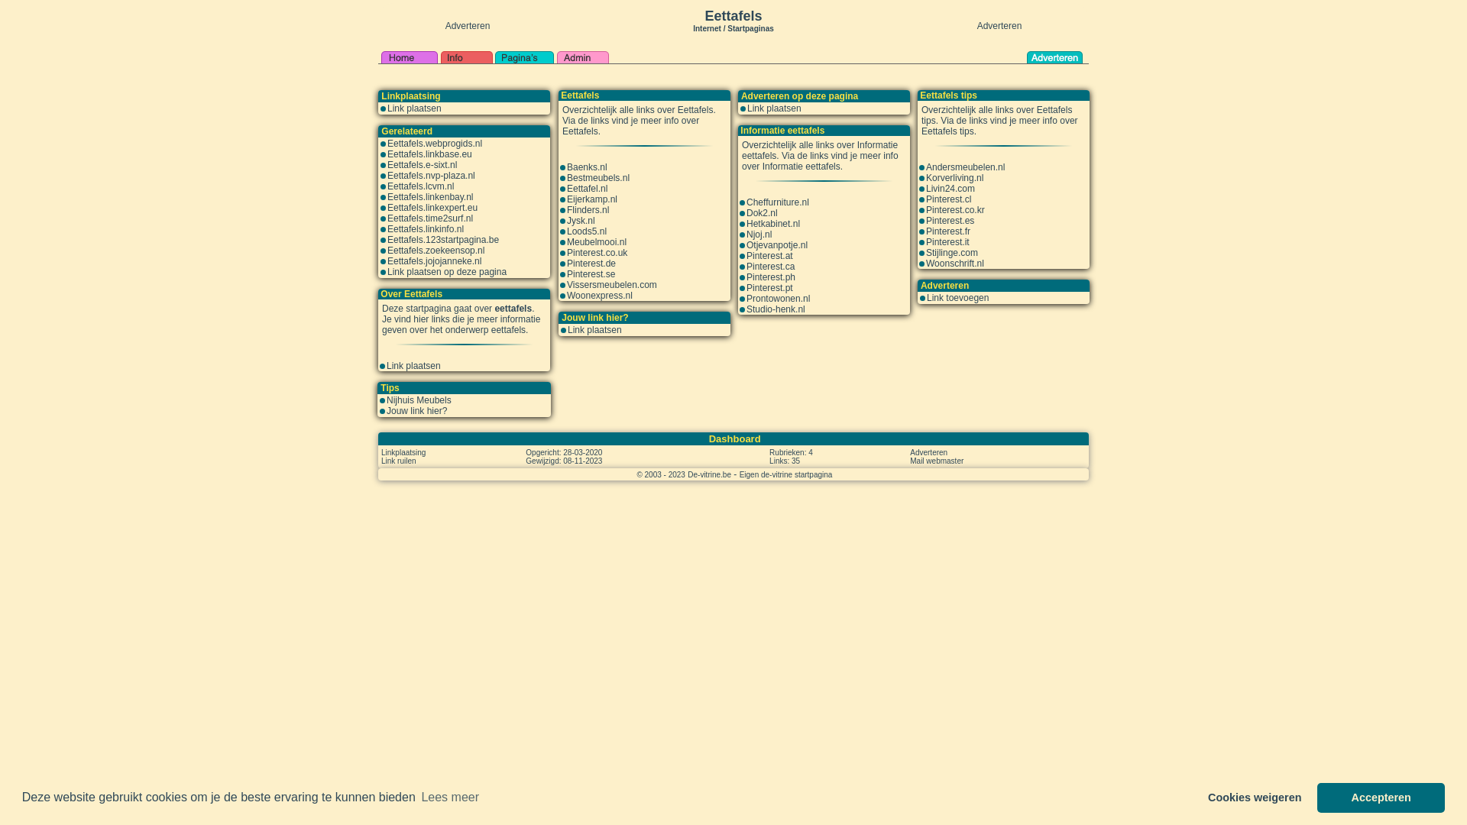  Describe the element at coordinates (419, 400) in the screenshot. I see `Nijhuis Meubels` at that location.